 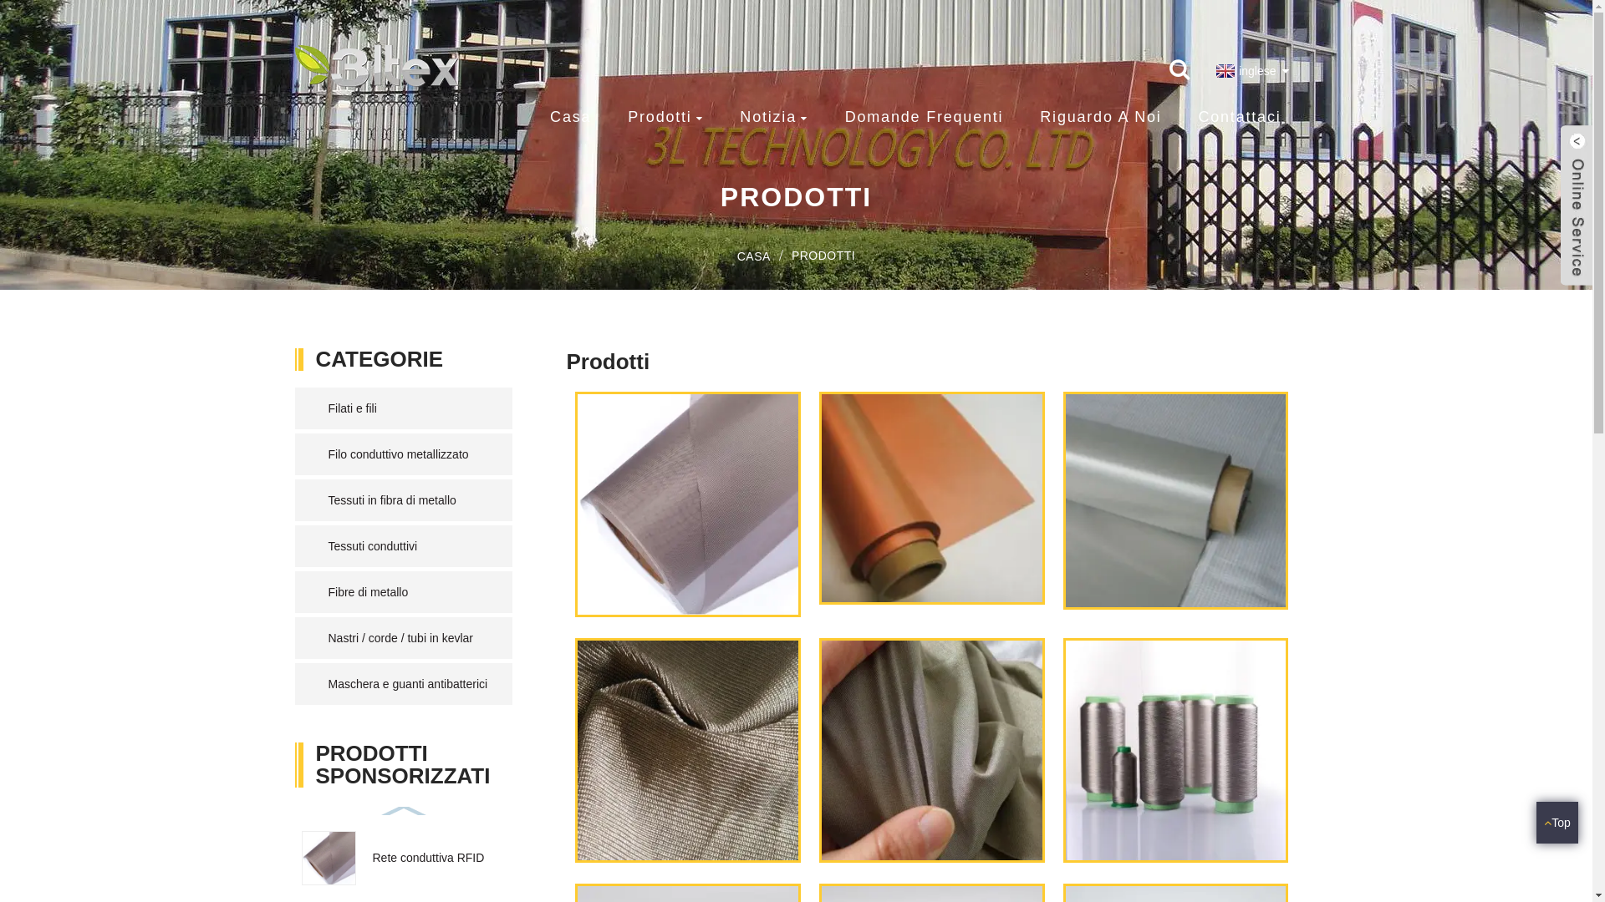 What do you see at coordinates (823, 256) in the screenshot?
I see `PRODOTTI` at bounding box center [823, 256].